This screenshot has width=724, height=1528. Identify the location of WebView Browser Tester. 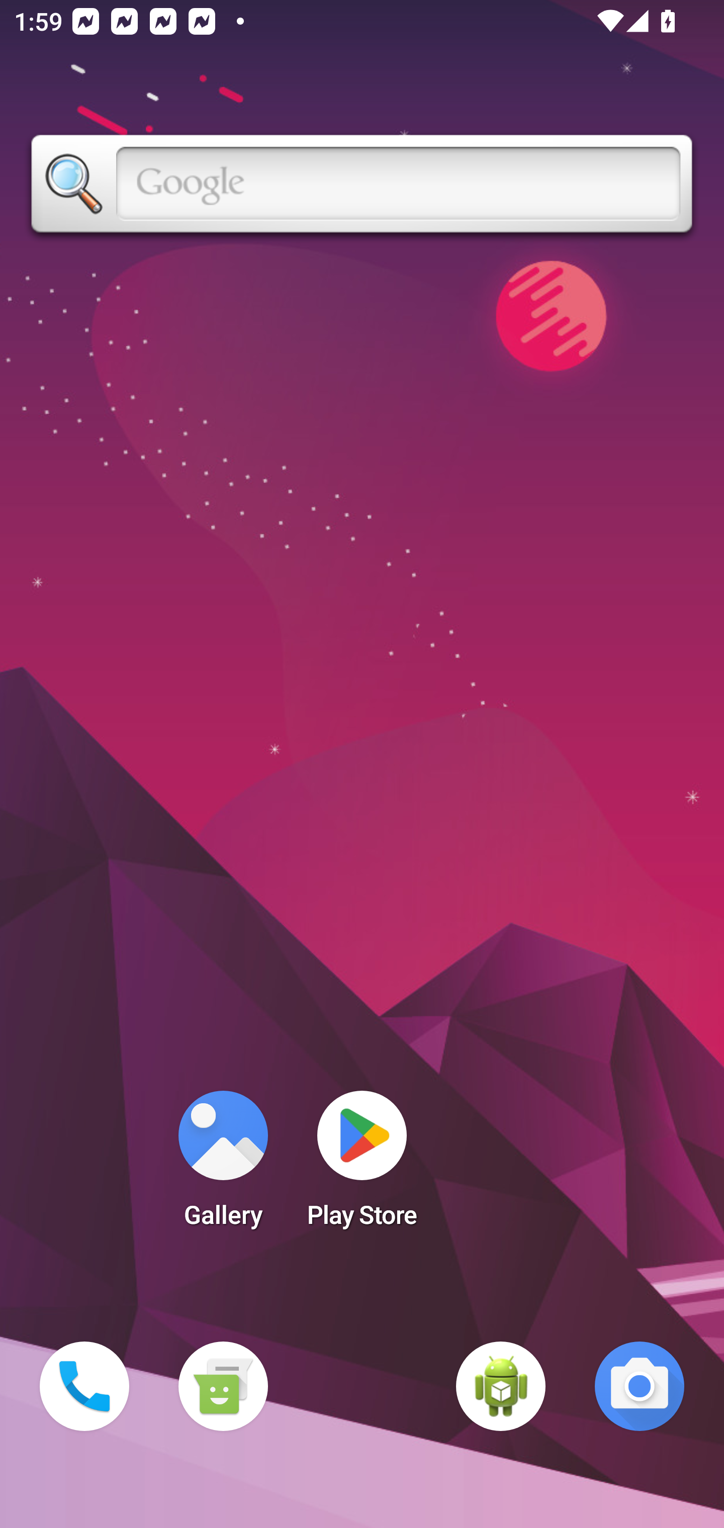
(501, 1386).